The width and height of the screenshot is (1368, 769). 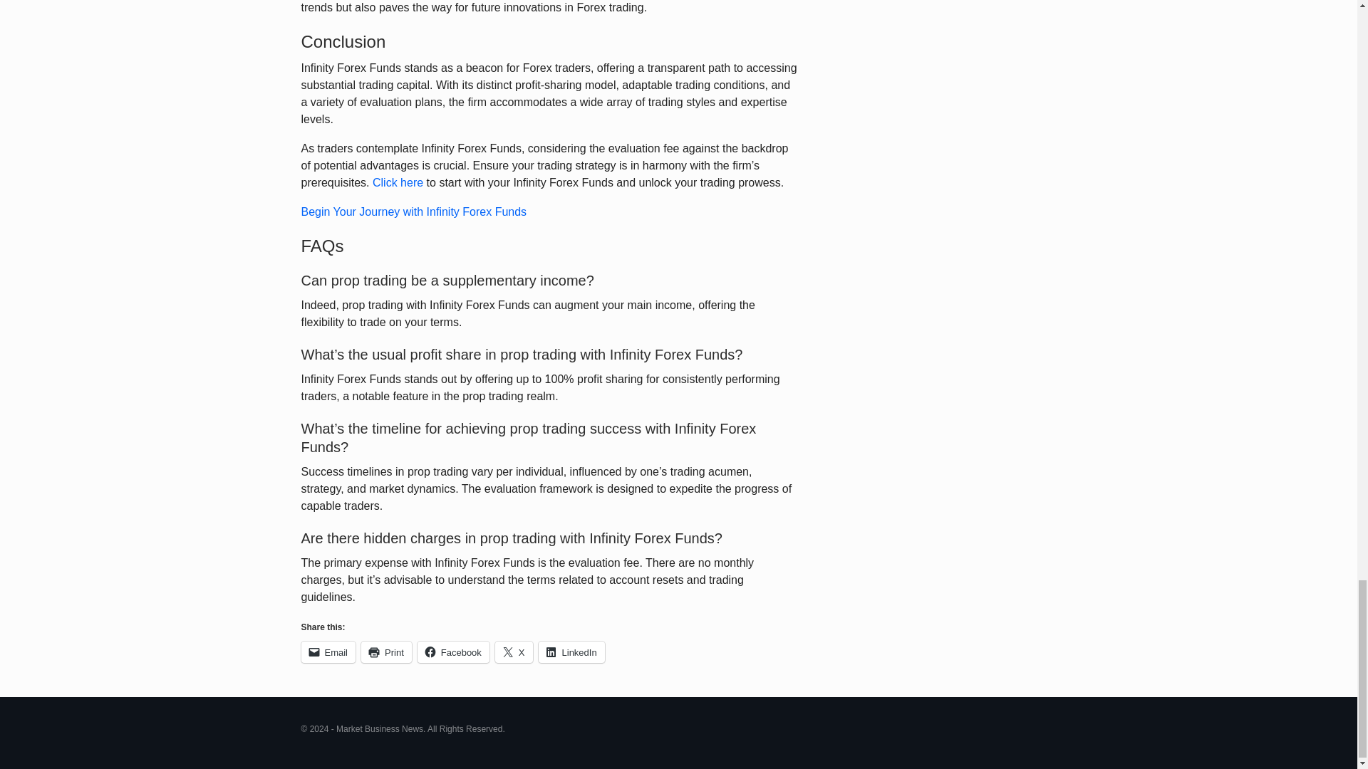 What do you see at coordinates (514, 652) in the screenshot?
I see `X` at bounding box center [514, 652].